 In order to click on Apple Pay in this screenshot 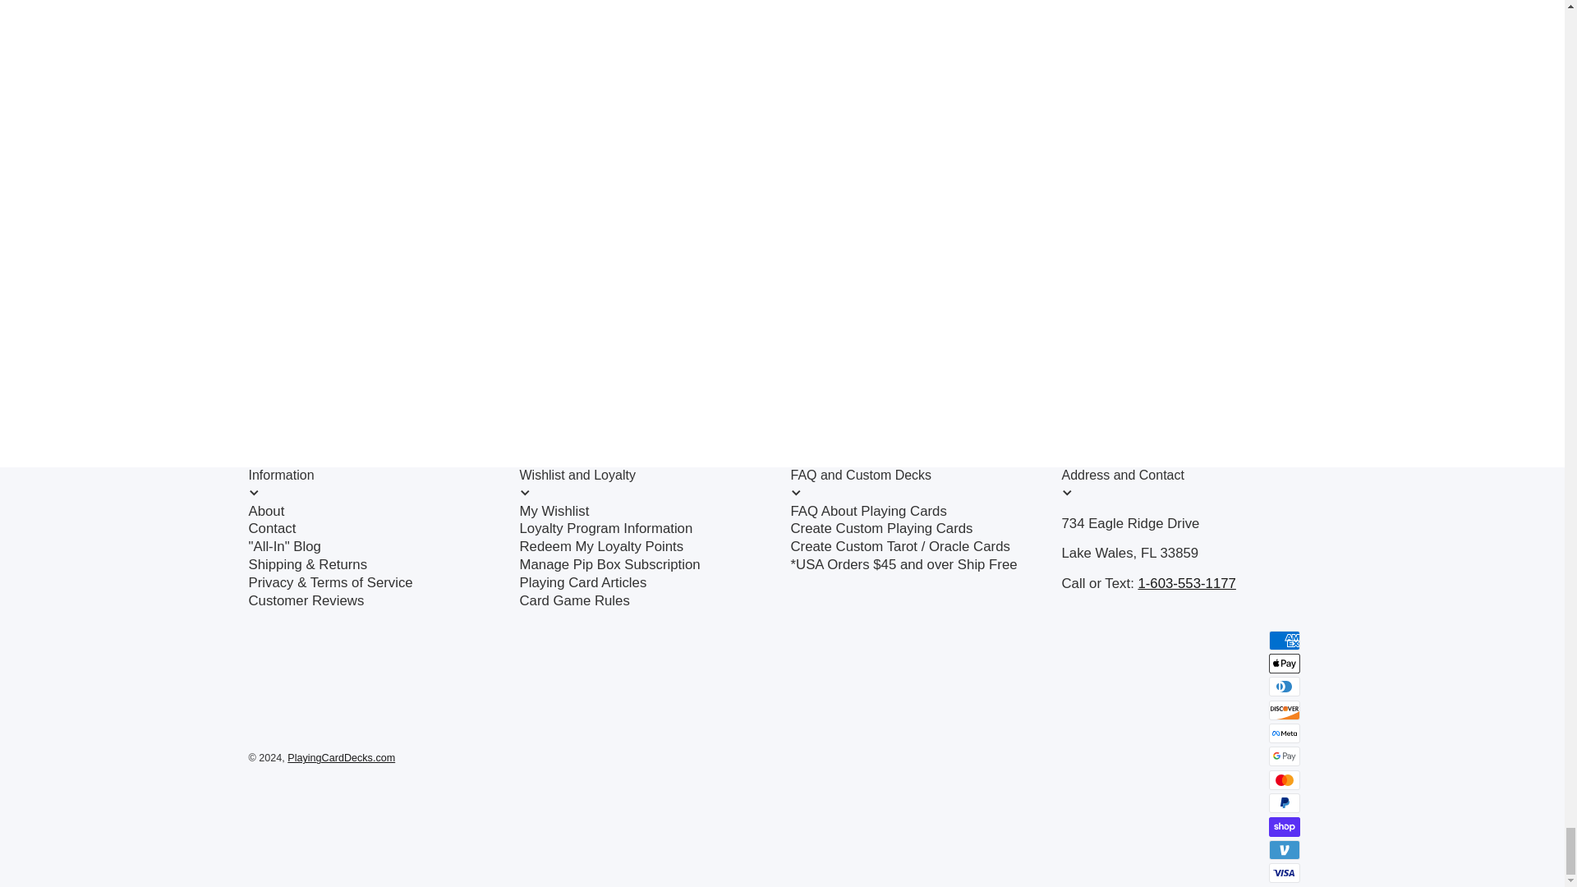, I will do `click(1283, 663)`.